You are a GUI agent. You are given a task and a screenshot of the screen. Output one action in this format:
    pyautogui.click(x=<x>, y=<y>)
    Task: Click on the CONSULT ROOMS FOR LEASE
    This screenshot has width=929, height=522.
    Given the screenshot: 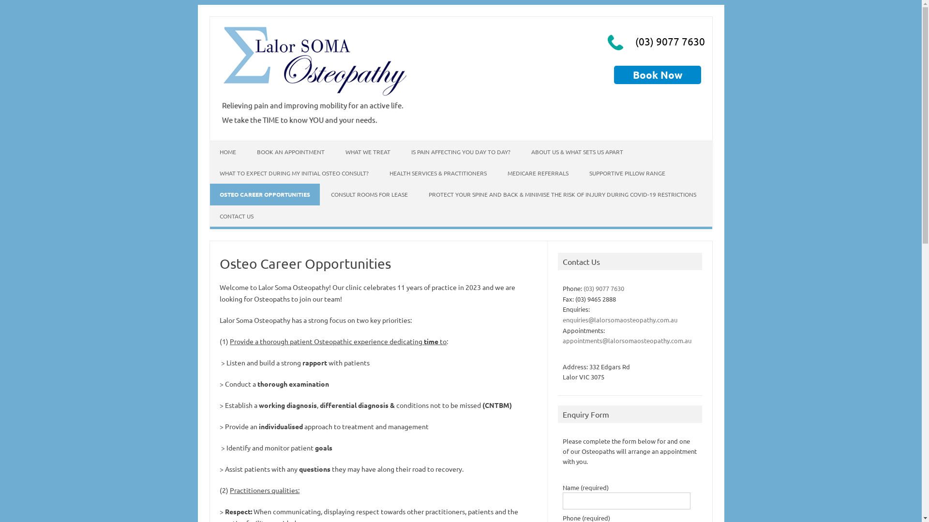 What is the action you would take?
    pyautogui.click(x=370, y=194)
    